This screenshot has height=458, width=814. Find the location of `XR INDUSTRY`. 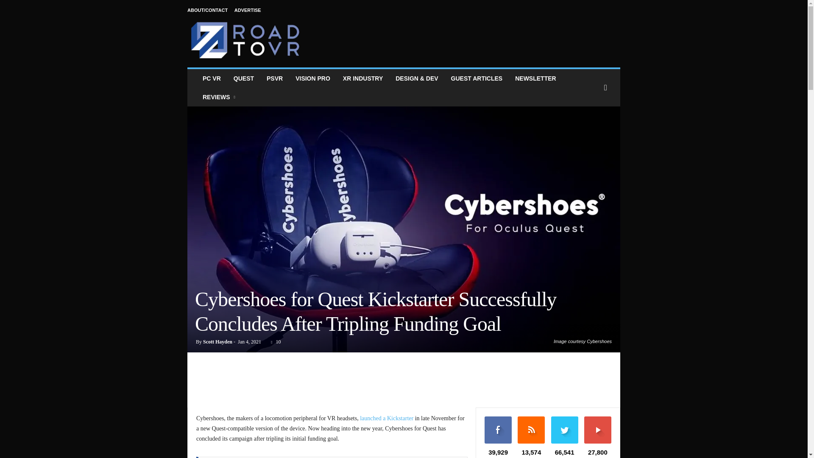

XR INDUSTRY is located at coordinates (363, 78).